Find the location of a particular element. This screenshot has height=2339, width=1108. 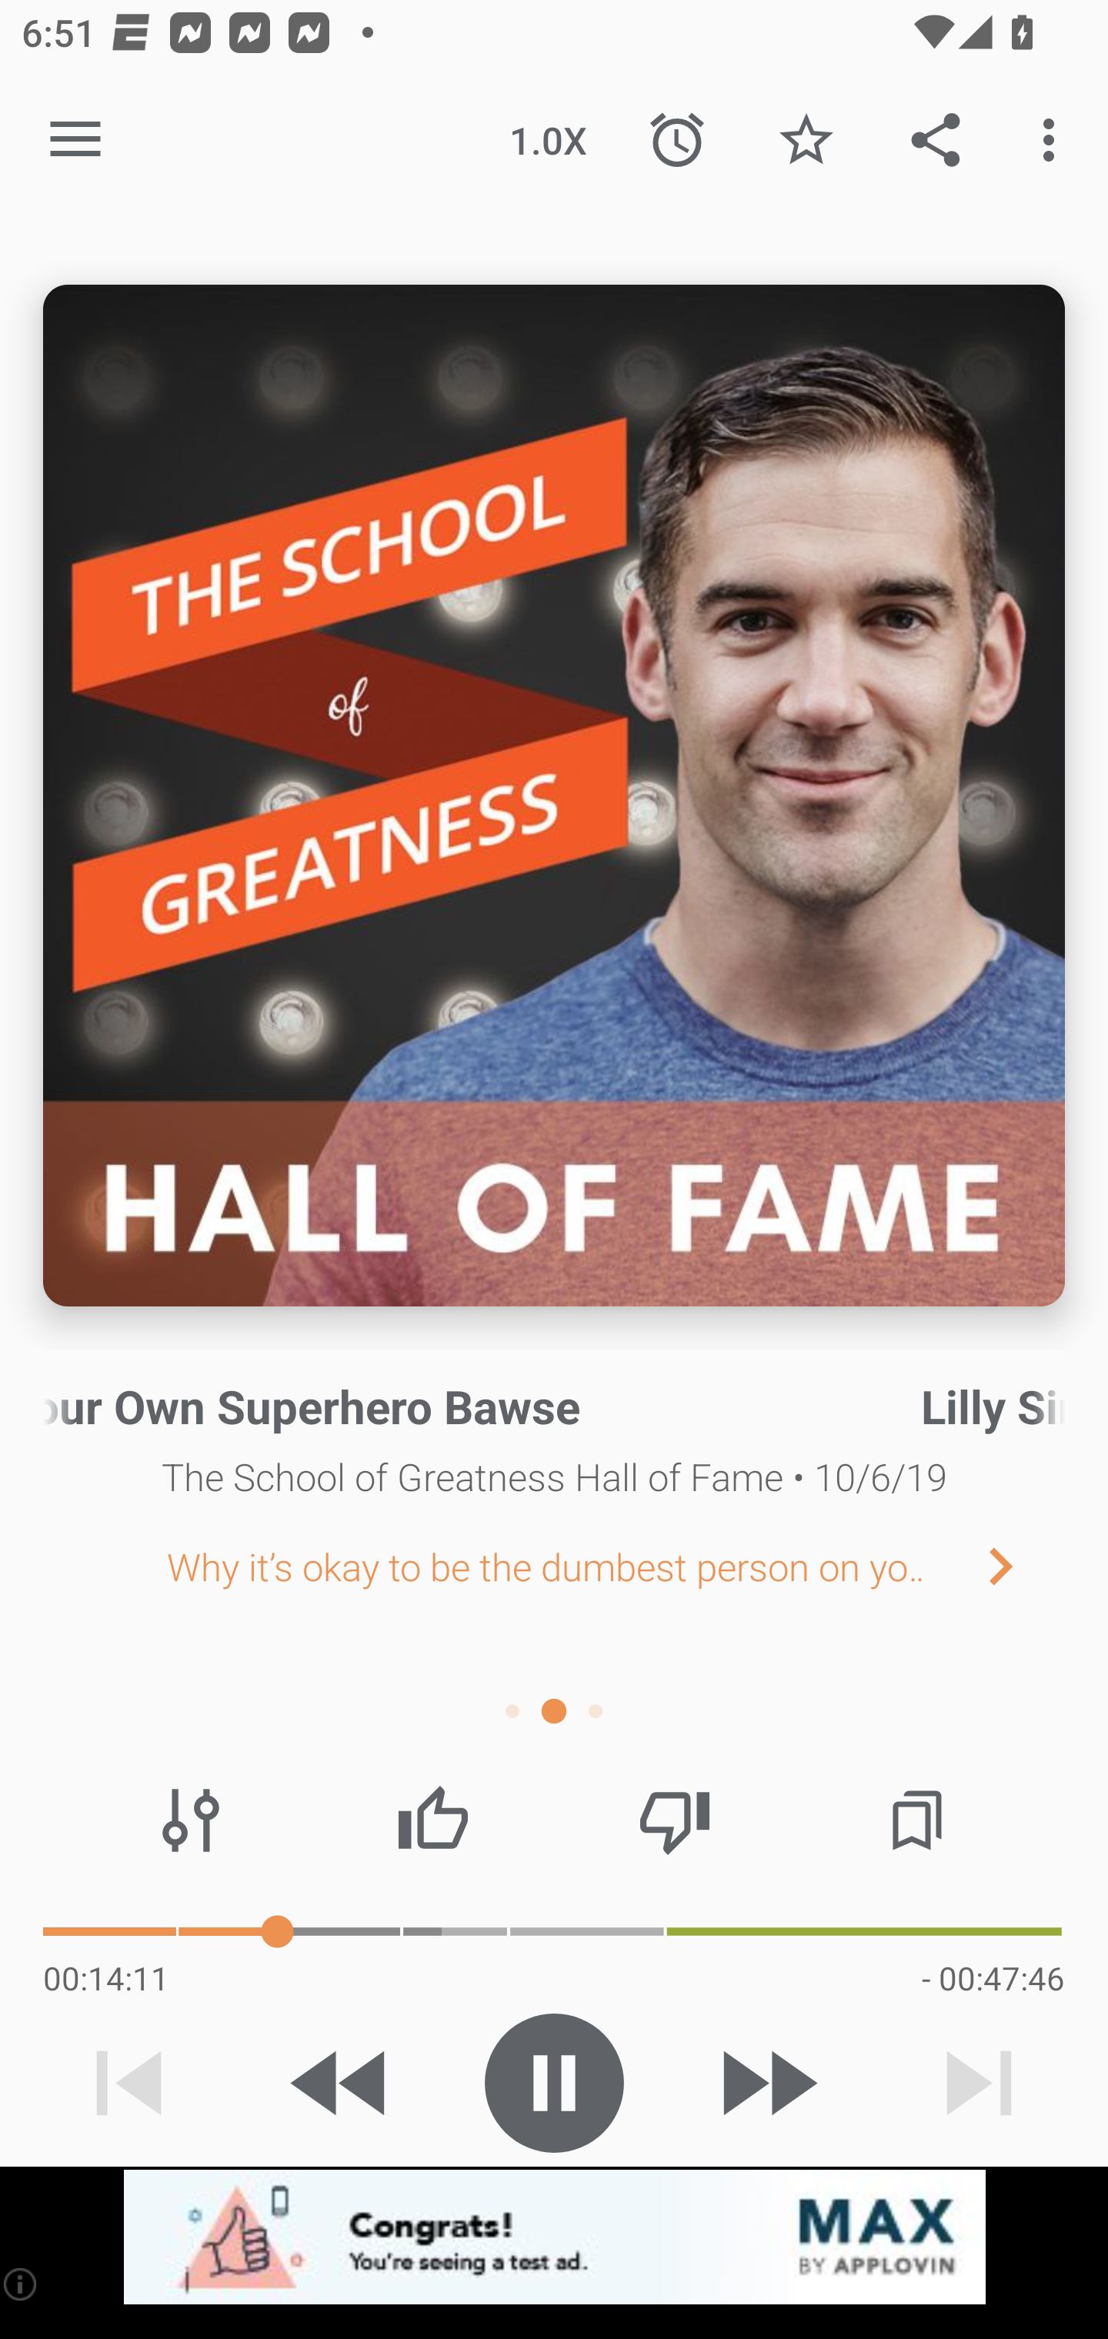

Open navigation sidebar is located at coordinates (75, 140).